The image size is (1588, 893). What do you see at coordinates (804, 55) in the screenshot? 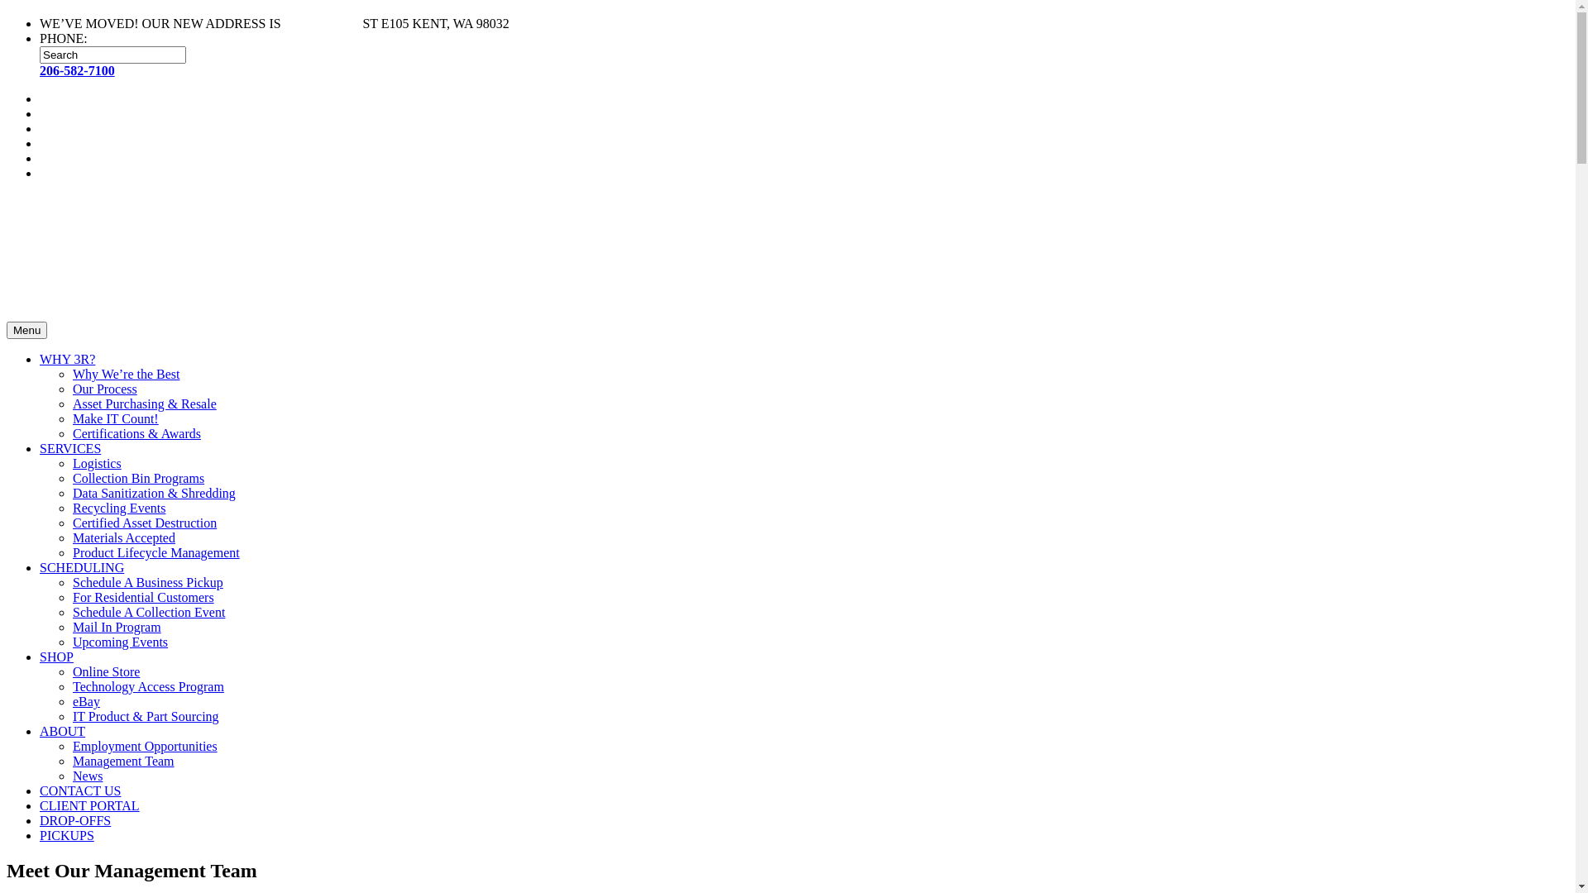
I see `Type and press Enter to search` at bounding box center [804, 55].